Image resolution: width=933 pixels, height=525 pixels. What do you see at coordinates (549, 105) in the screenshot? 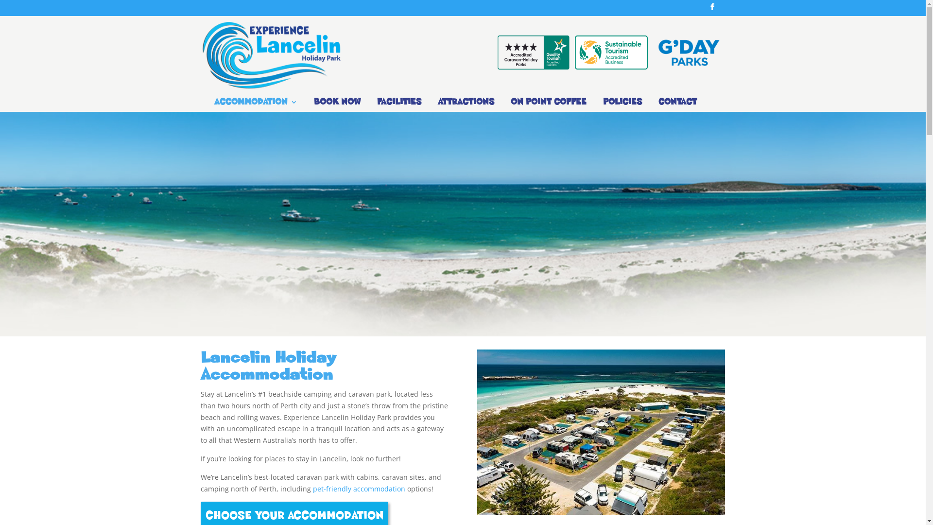
I see `ON POINT COFFEE` at bounding box center [549, 105].